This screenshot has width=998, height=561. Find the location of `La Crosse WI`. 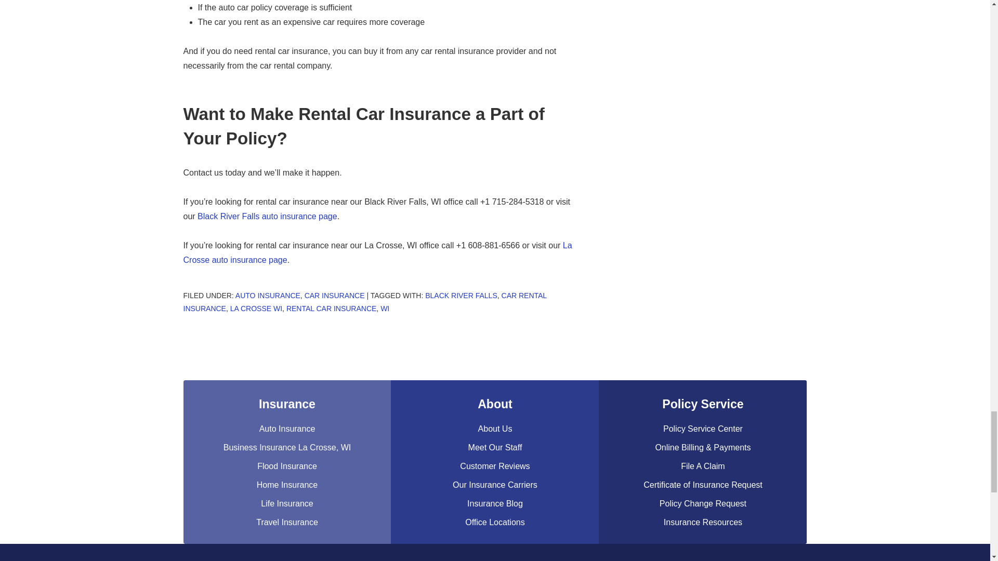

La Crosse WI is located at coordinates (256, 309).